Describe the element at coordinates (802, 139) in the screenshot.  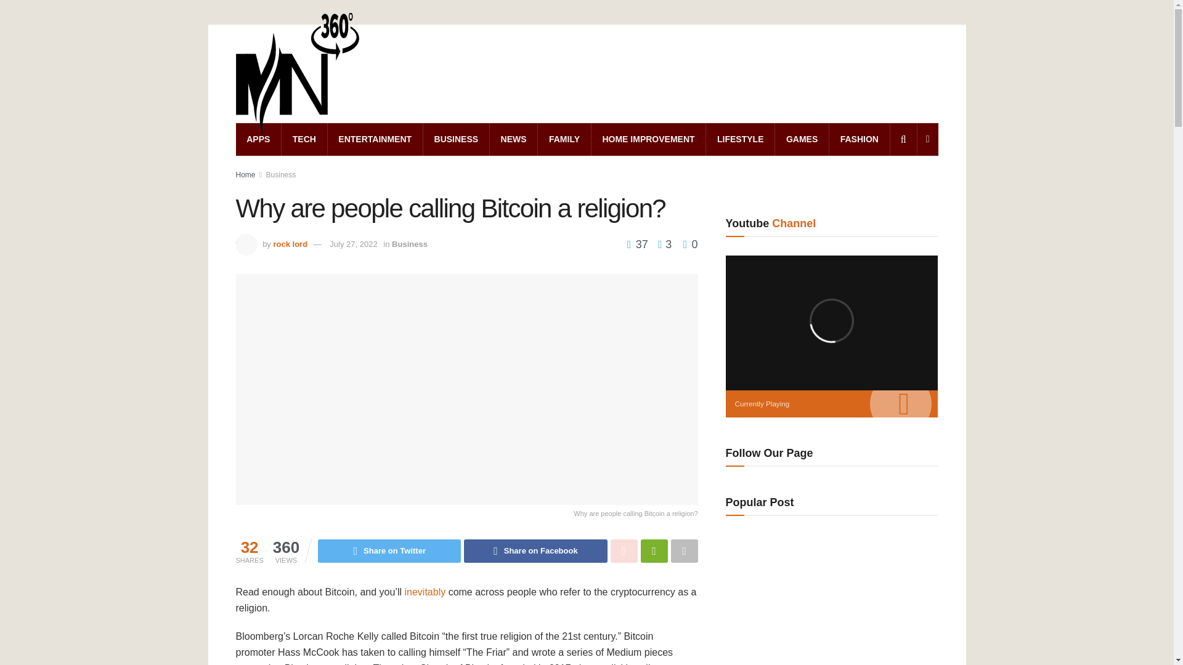
I see `GAMES` at that location.